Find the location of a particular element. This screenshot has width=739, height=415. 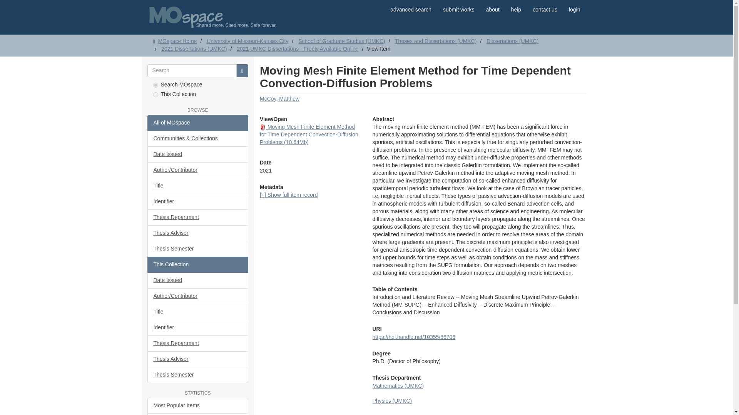

Thesis Advisor is located at coordinates (198, 233).